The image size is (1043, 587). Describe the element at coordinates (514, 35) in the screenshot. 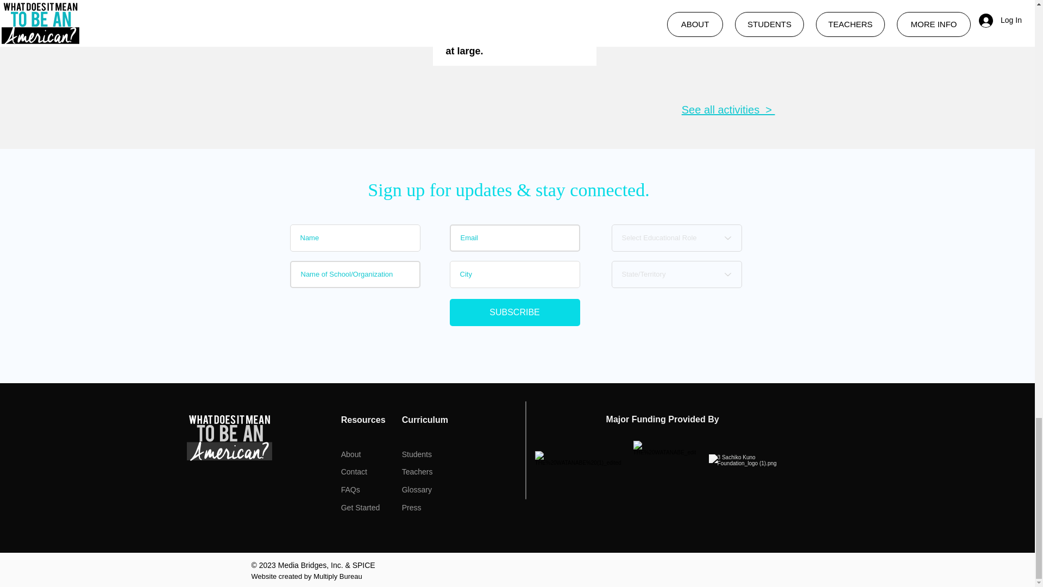

I see `Button` at that location.